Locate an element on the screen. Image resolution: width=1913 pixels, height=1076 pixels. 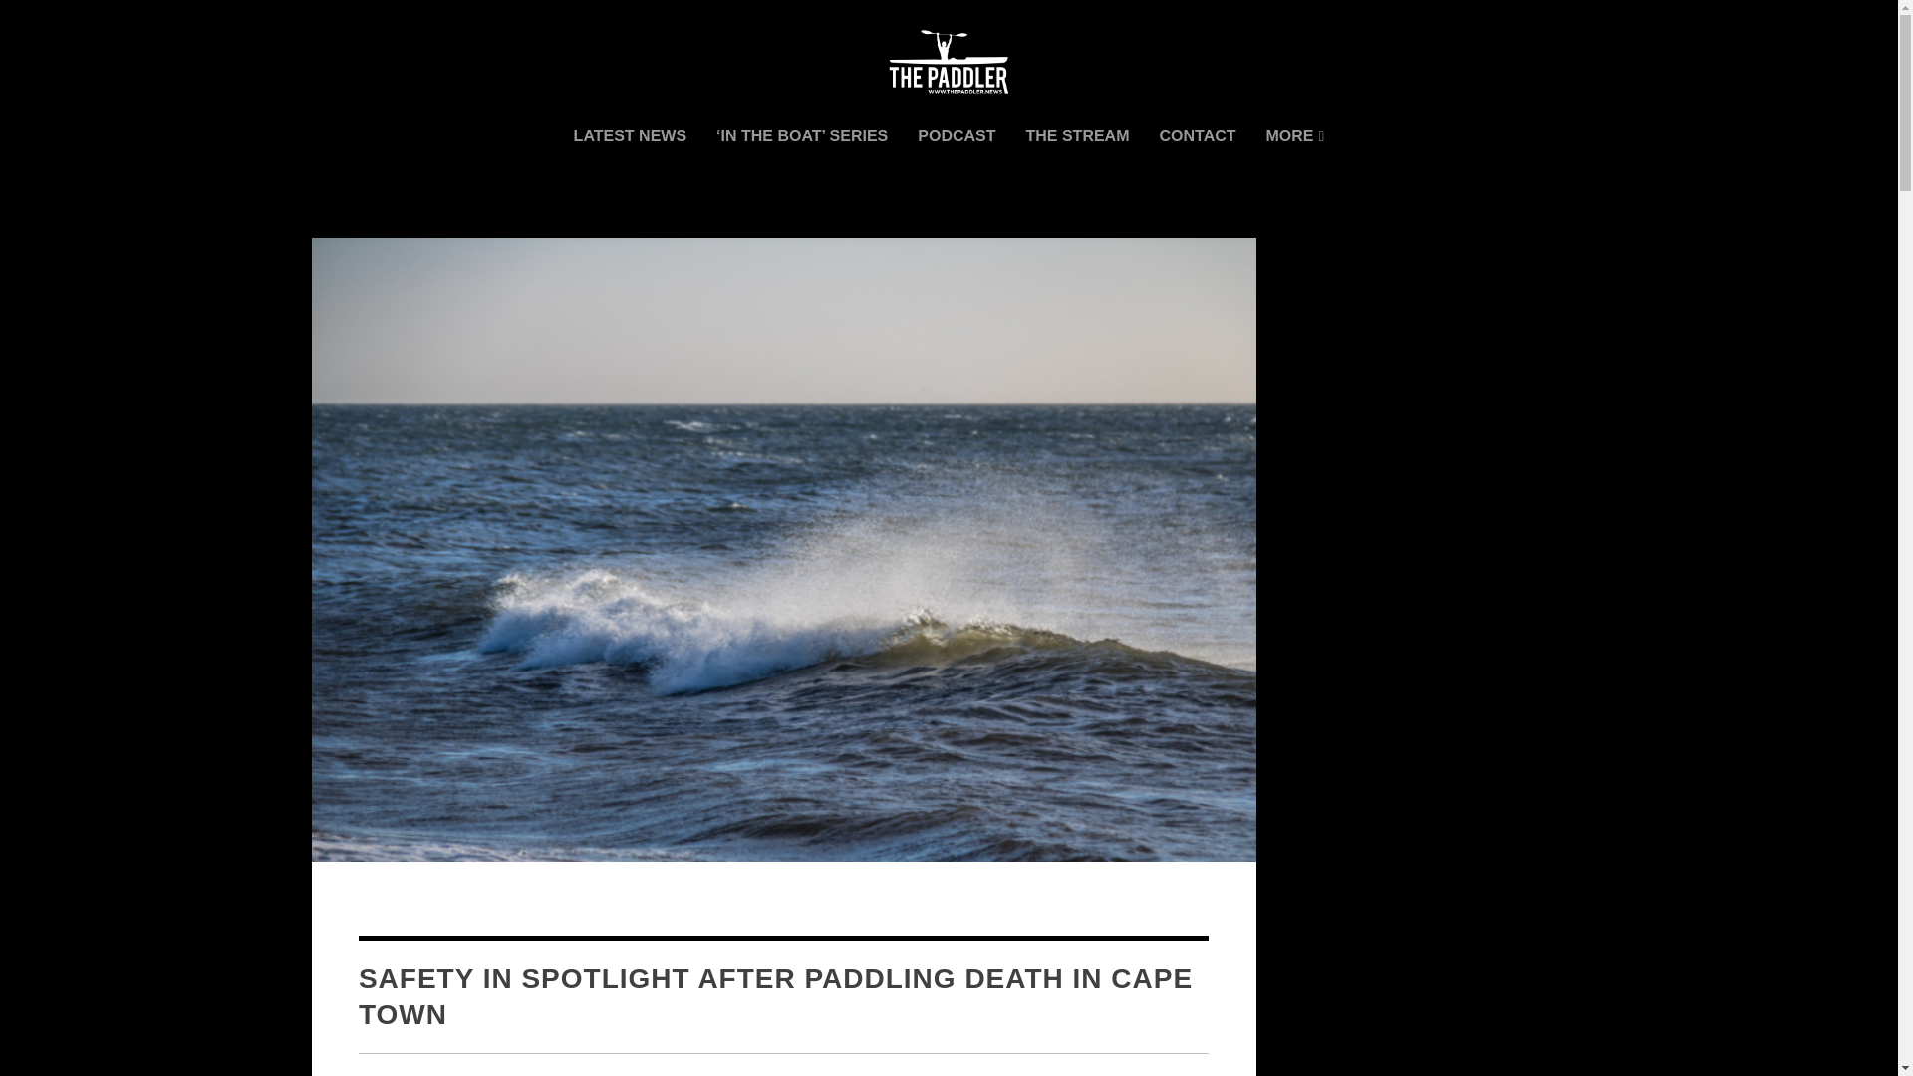
PODCAST is located at coordinates (956, 162).